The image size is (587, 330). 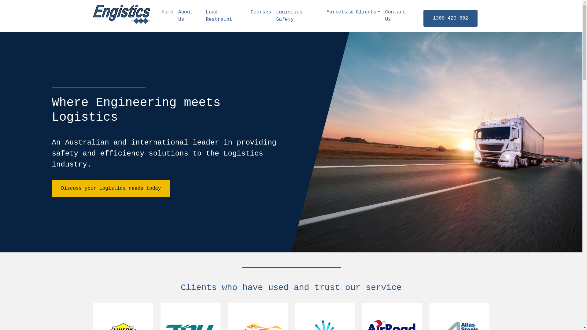 I want to click on Courses, so click(x=261, y=12).